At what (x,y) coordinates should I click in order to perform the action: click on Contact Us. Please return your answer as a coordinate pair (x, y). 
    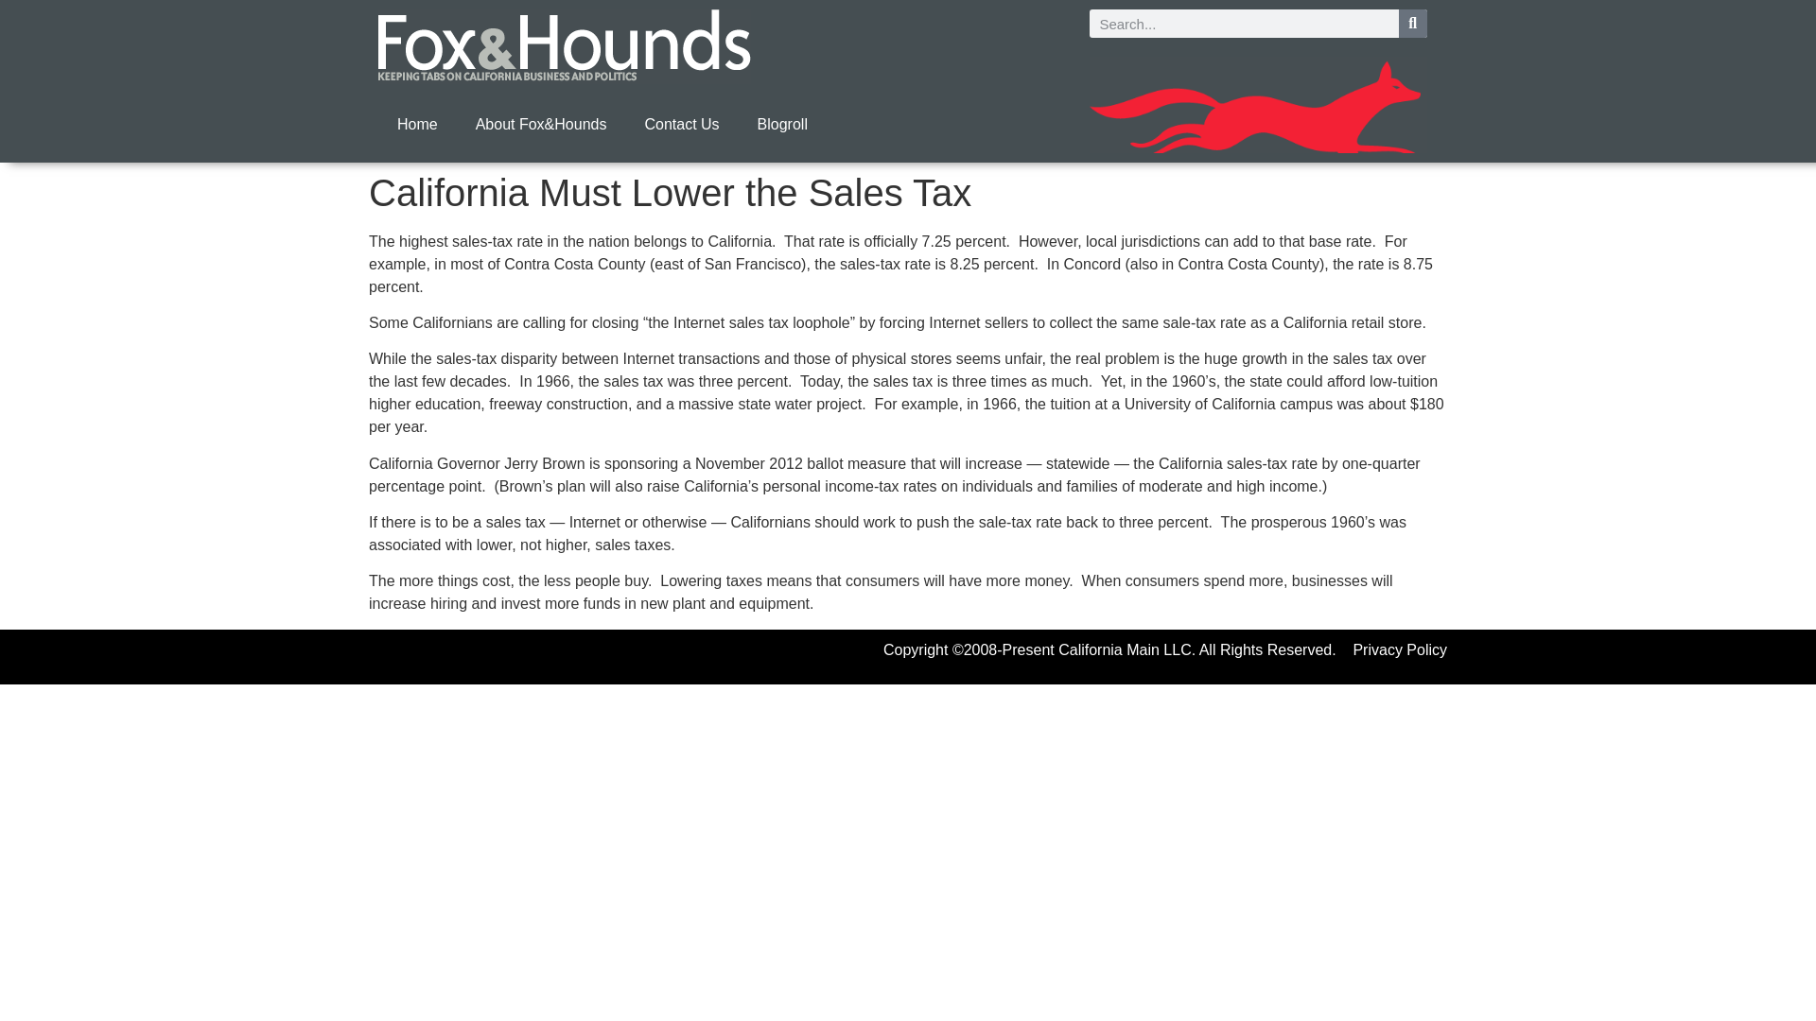
    Looking at the image, I should click on (681, 125).